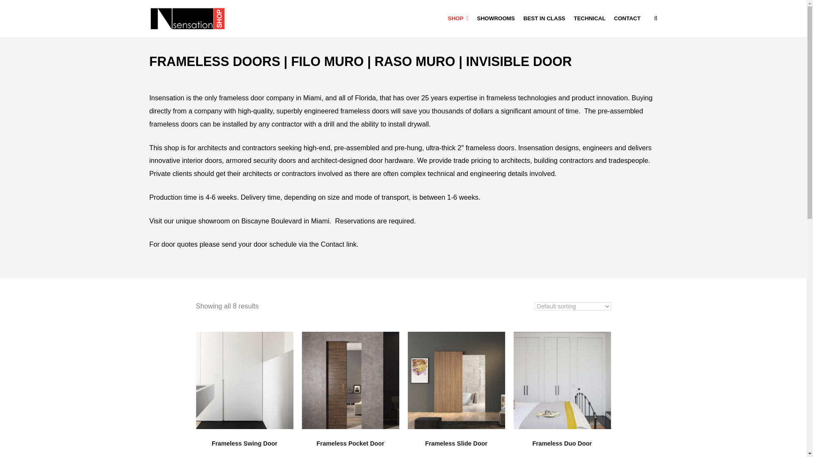 The width and height of the screenshot is (813, 457). I want to click on TECHNICAL, so click(589, 19).